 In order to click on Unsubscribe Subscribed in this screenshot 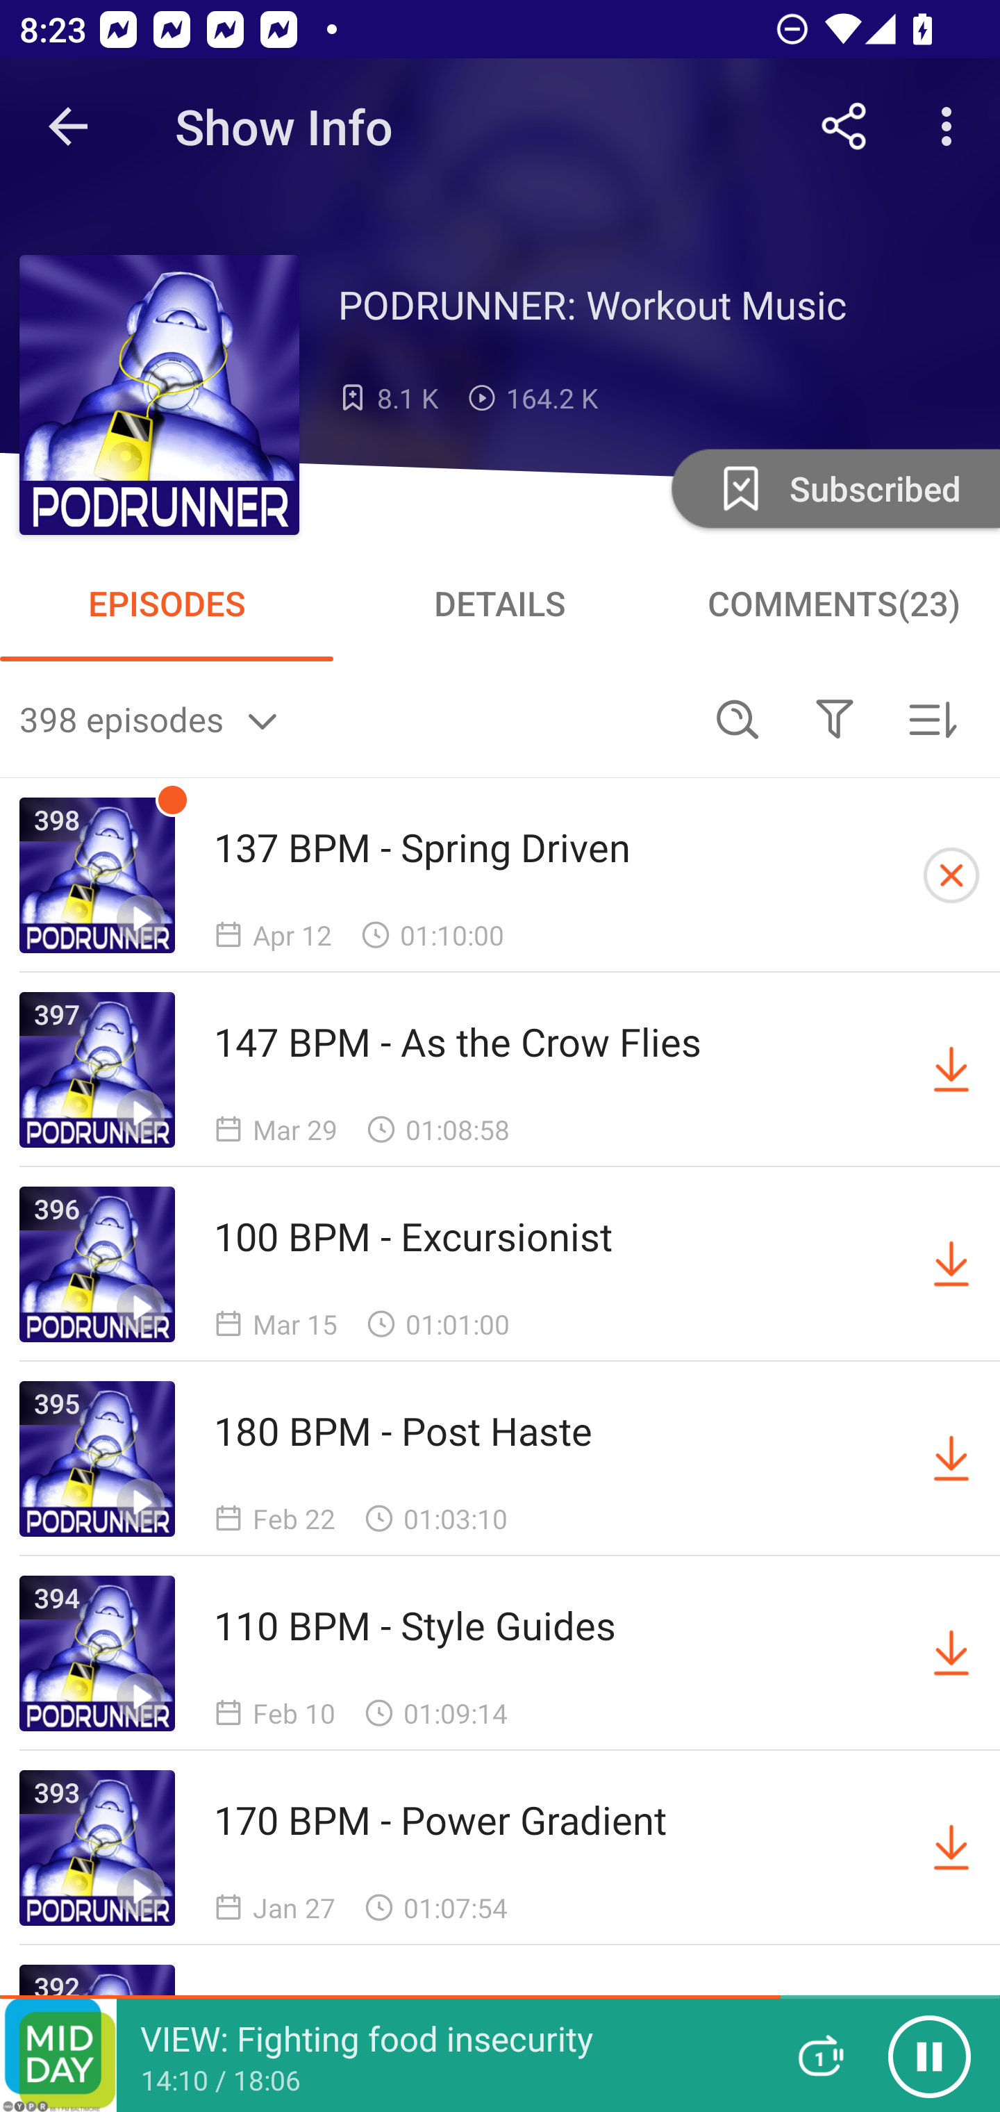, I will do `click(833, 488)`.